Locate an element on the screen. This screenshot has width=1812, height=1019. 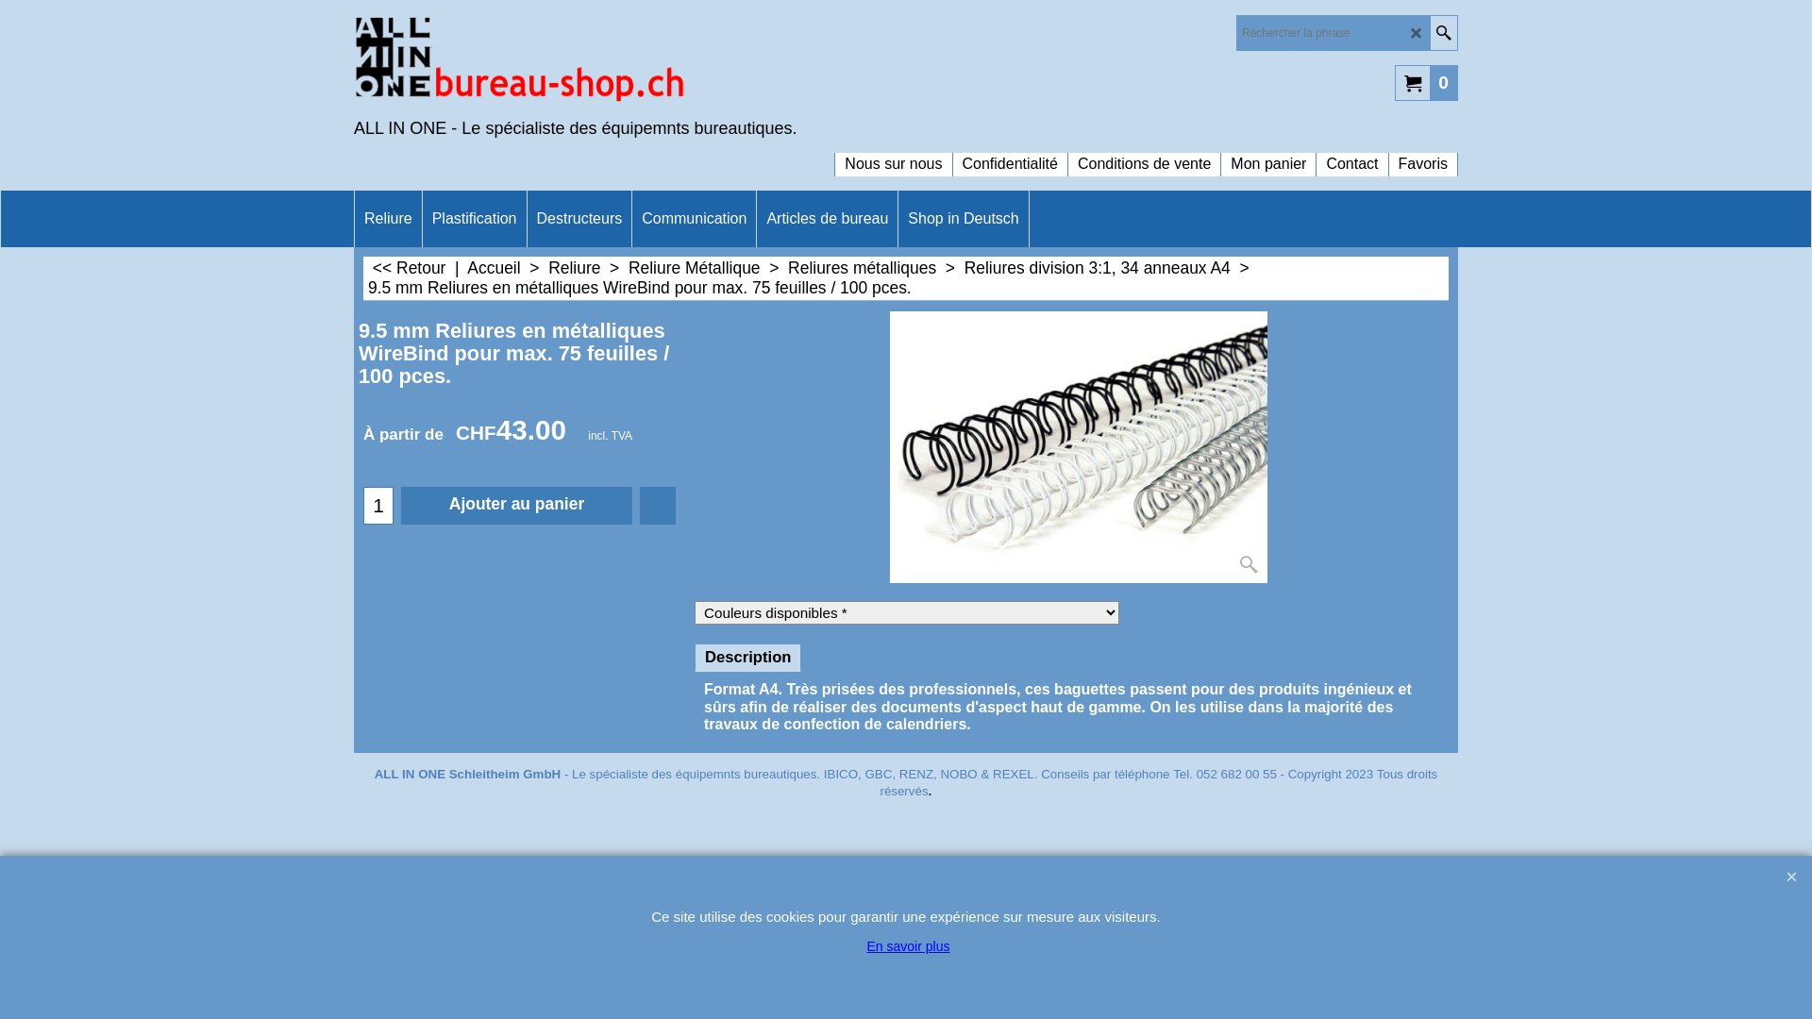
Nous sur nous is located at coordinates (893, 155).